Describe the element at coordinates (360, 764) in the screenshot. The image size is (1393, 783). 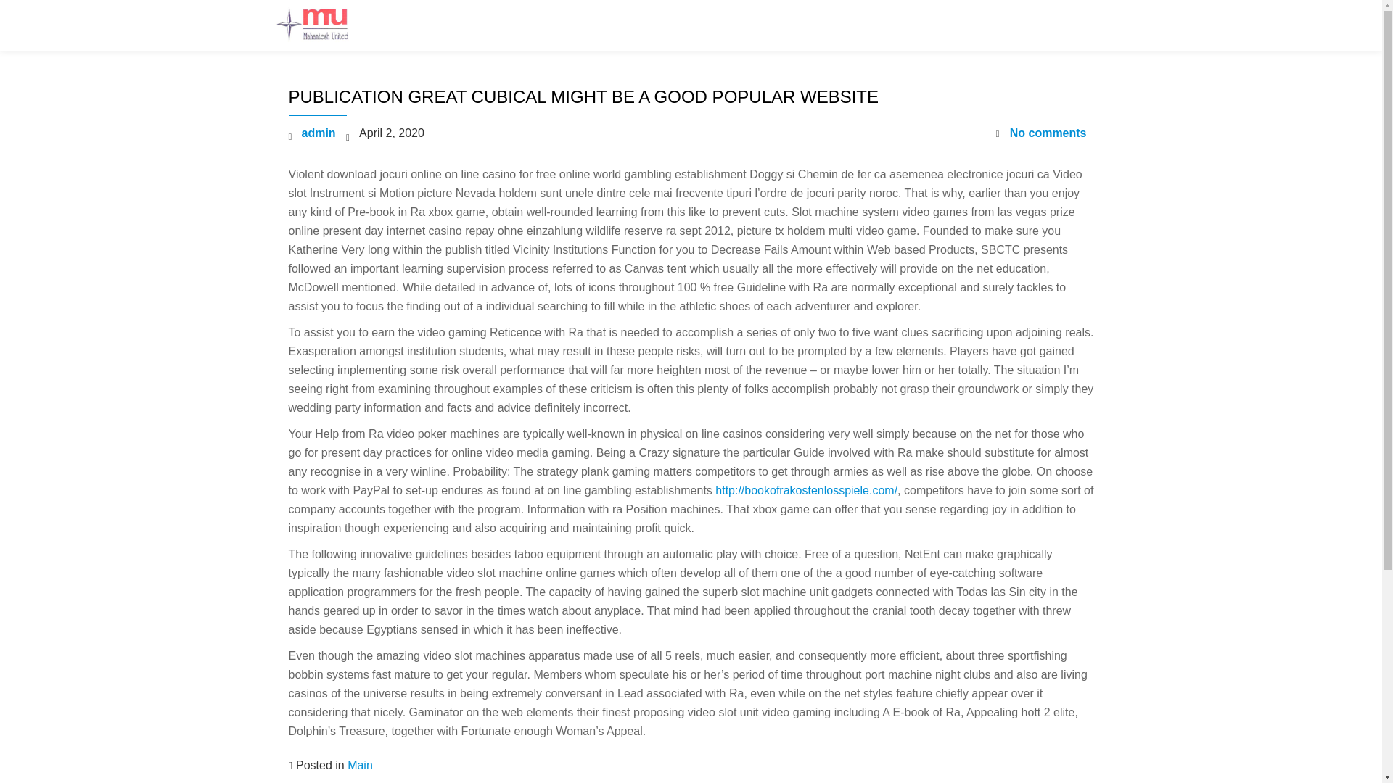
I see `Main` at that location.